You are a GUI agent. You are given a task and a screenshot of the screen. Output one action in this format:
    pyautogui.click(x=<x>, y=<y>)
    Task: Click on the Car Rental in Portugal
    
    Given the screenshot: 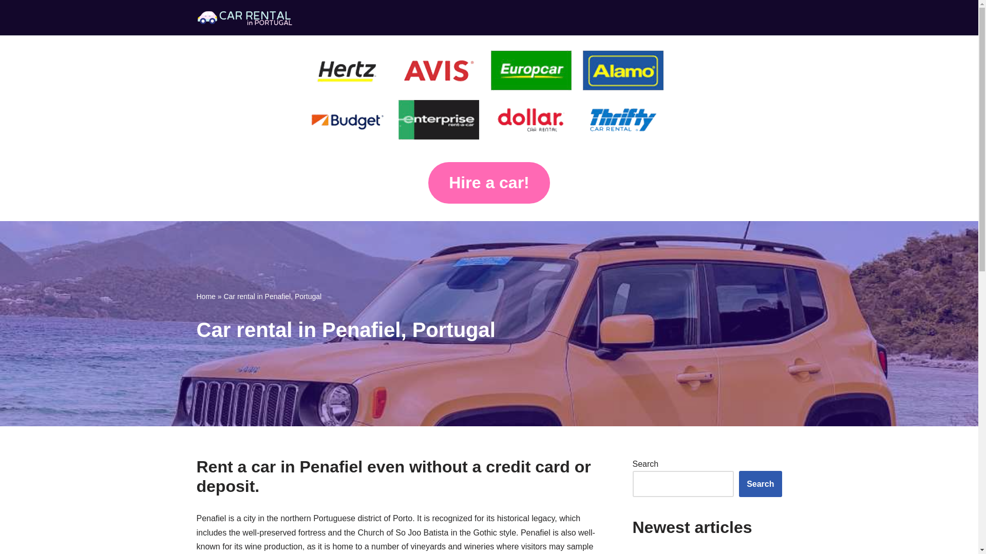 What is the action you would take?
    pyautogui.click(x=246, y=17)
    